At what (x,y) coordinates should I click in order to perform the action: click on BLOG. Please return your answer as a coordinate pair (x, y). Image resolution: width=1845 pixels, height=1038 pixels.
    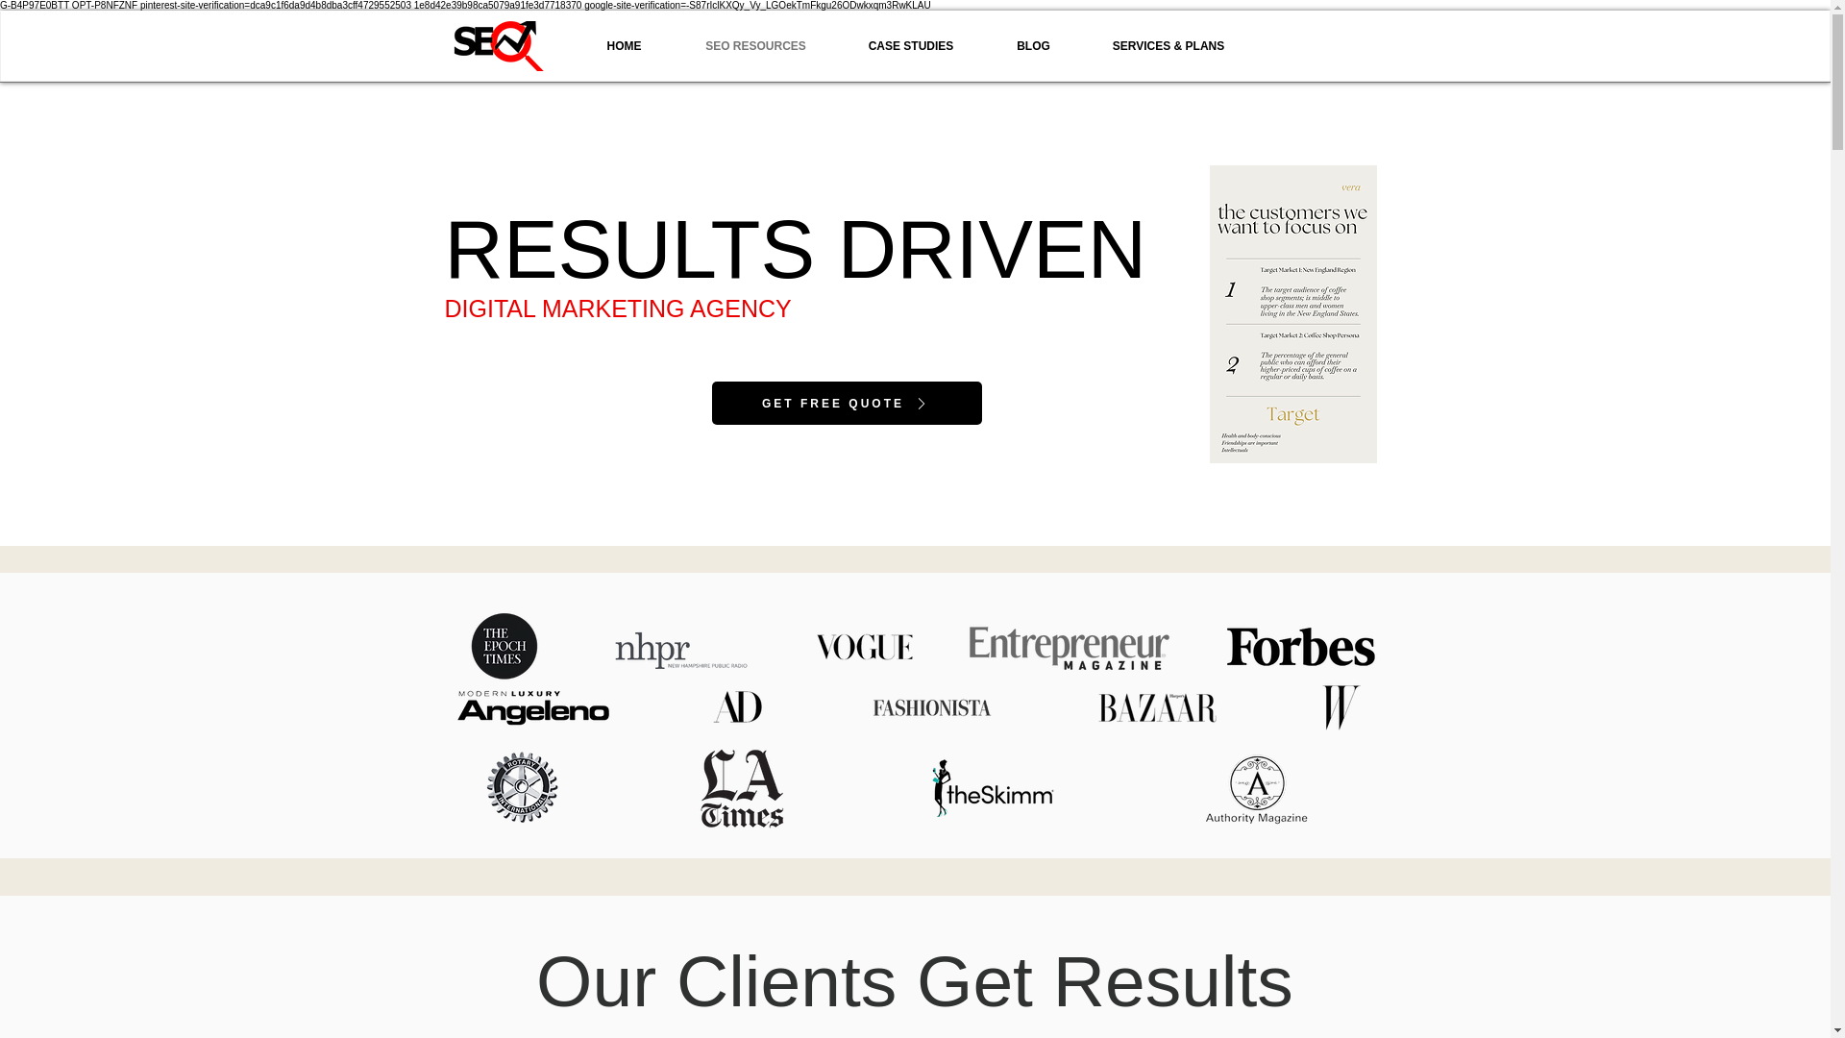
    Looking at the image, I should click on (1032, 46).